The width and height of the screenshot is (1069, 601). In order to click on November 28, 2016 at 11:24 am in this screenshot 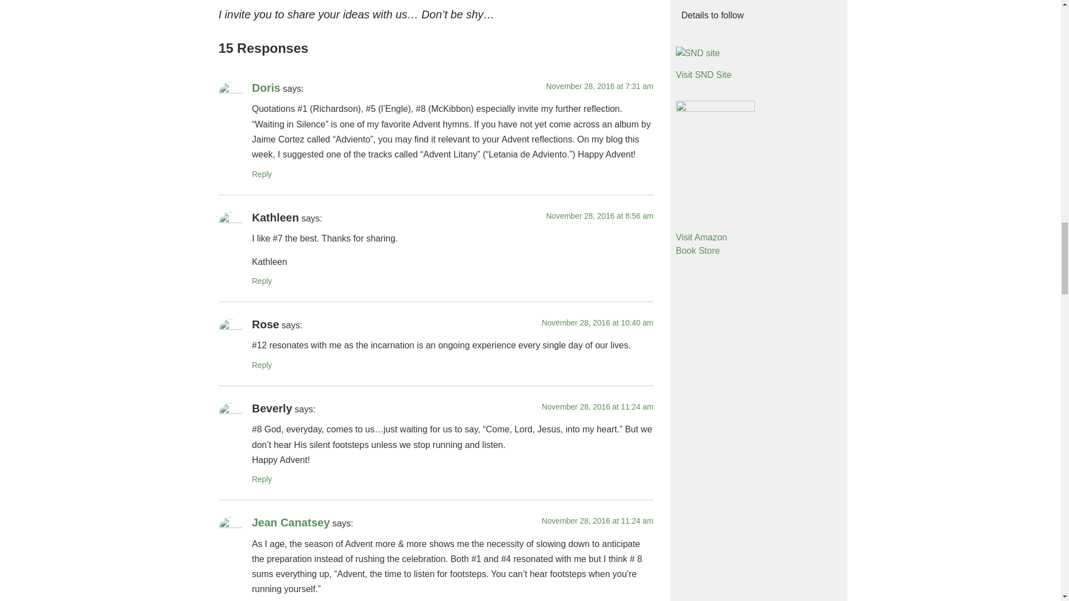, I will do `click(597, 520)`.